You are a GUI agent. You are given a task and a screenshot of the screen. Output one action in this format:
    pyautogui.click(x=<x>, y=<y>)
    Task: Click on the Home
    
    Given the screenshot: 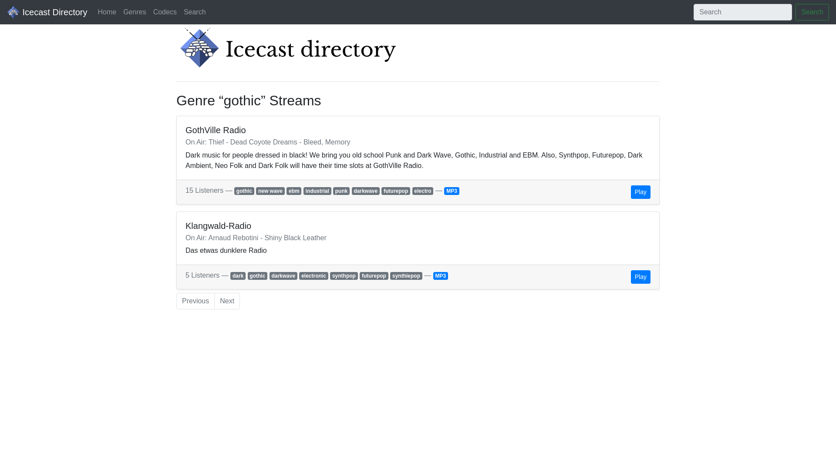 What is the action you would take?
    pyautogui.click(x=106, y=12)
    